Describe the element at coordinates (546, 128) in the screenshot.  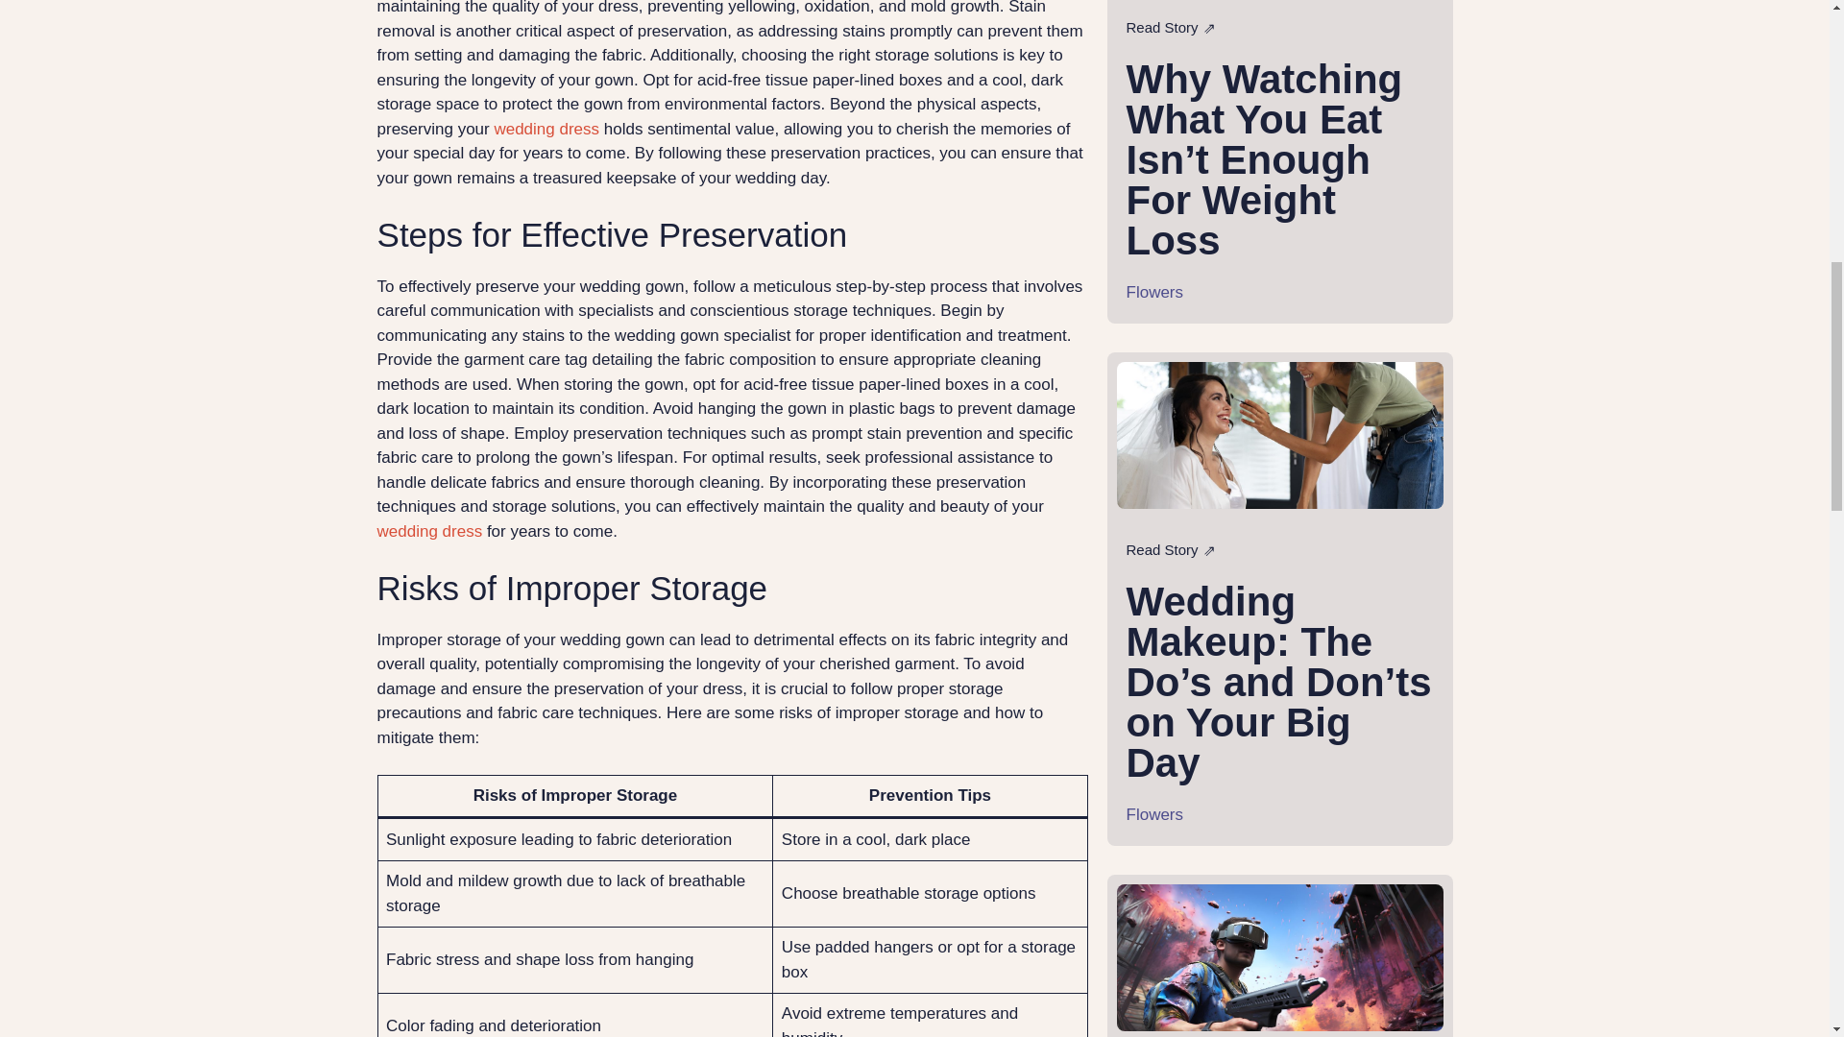
I see `wedding dress` at that location.